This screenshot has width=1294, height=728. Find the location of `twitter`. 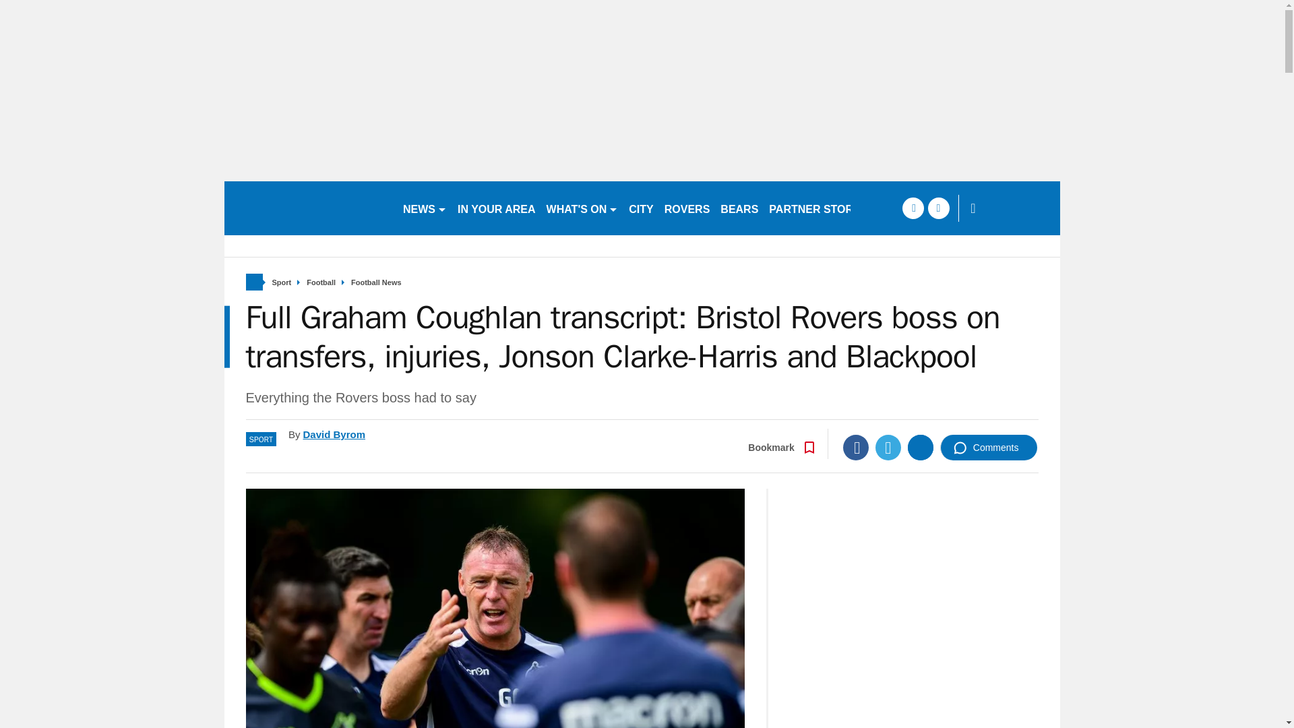

twitter is located at coordinates (938, 208).